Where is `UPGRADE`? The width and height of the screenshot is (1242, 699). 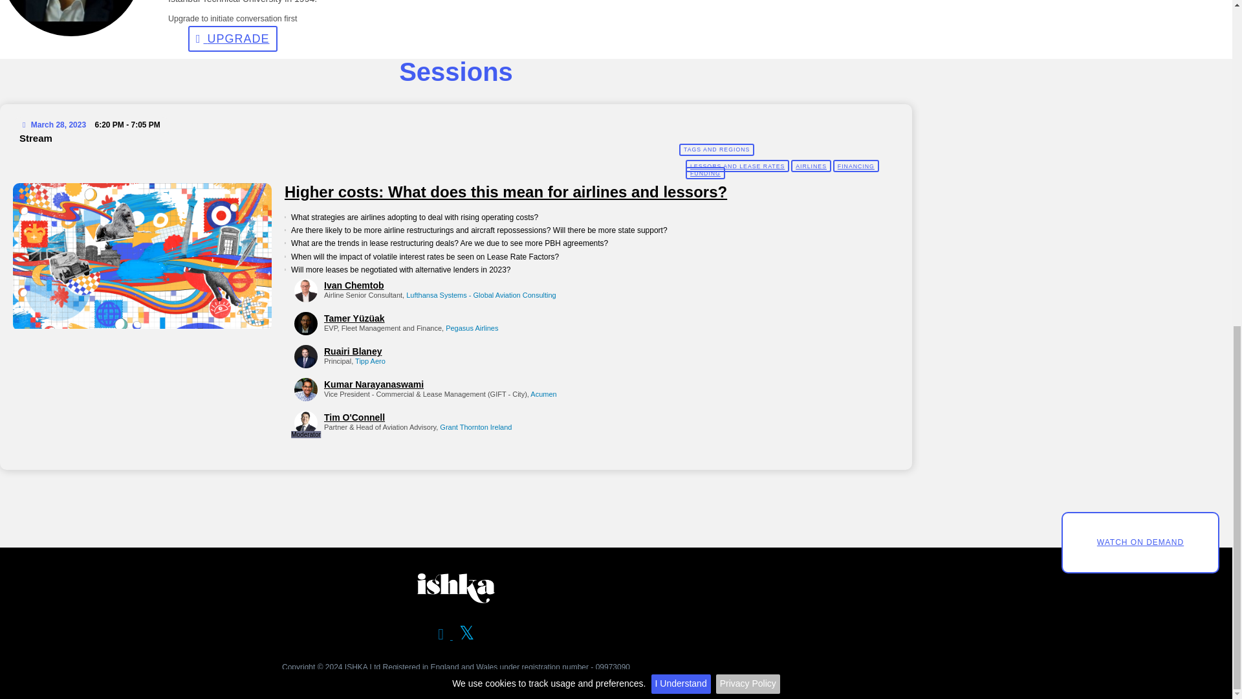 UPGRADE is located at coordinates (233, 38).